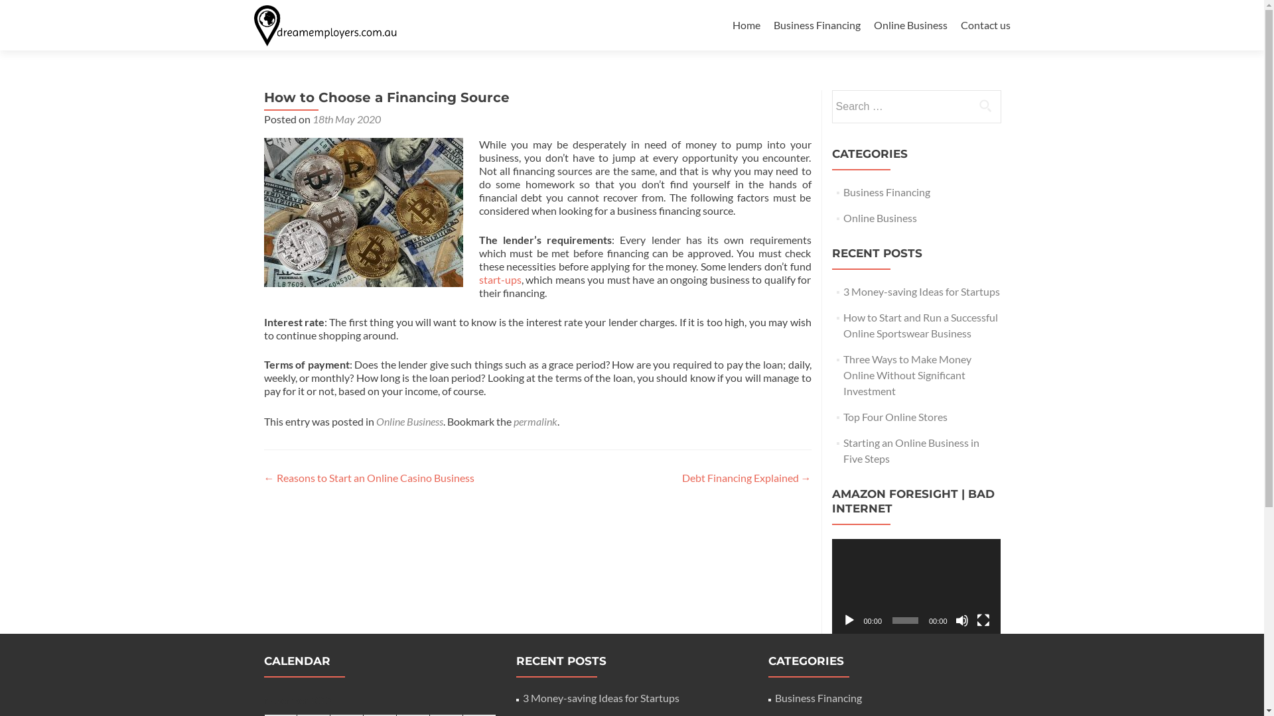  What do you see at coordinates (746, 25) in the screenshot?
I see `Home` at bounding box center [746, 25].